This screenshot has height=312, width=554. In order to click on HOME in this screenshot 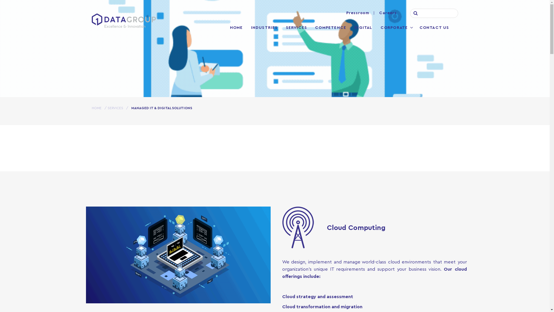, I will do `click(97, 108)`.